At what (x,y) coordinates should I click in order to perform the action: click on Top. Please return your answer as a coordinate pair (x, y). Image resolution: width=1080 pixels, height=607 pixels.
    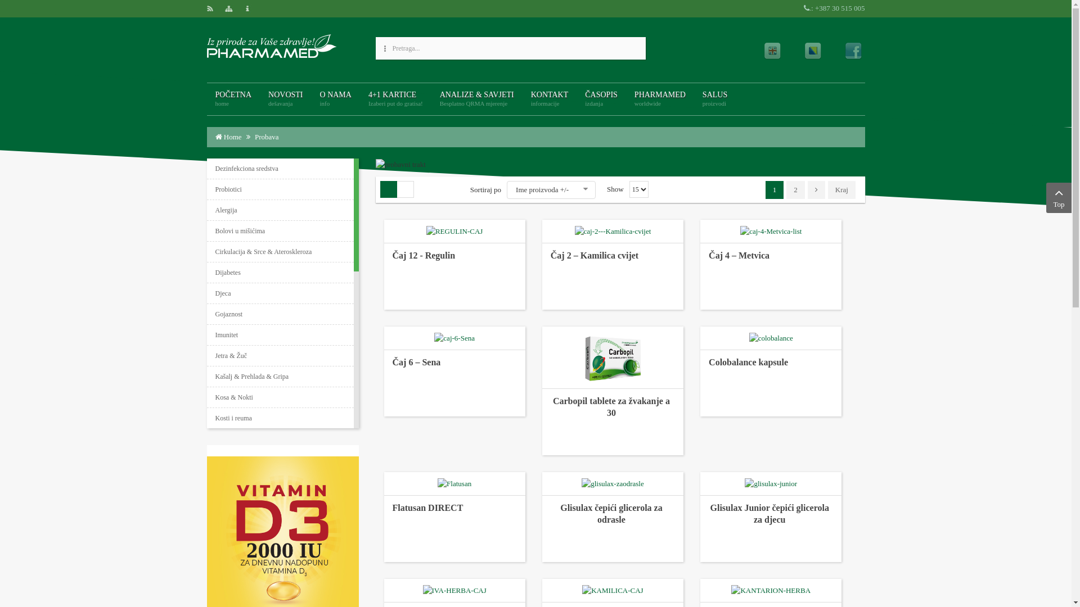
    Looking at the image, I should click on (1059, 198).